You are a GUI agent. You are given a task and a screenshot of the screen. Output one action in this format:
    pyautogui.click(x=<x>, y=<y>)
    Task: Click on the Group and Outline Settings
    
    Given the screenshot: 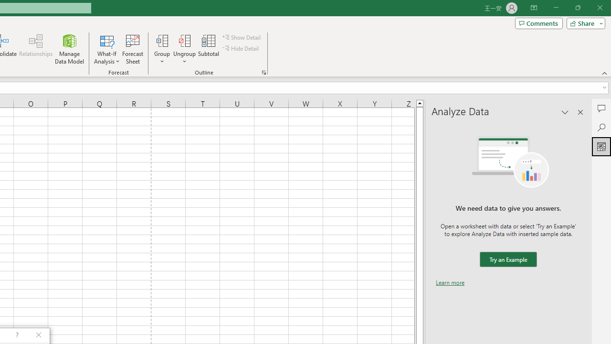 What is the action you would take?
    pyautogui.click(x=263, y=73)
    